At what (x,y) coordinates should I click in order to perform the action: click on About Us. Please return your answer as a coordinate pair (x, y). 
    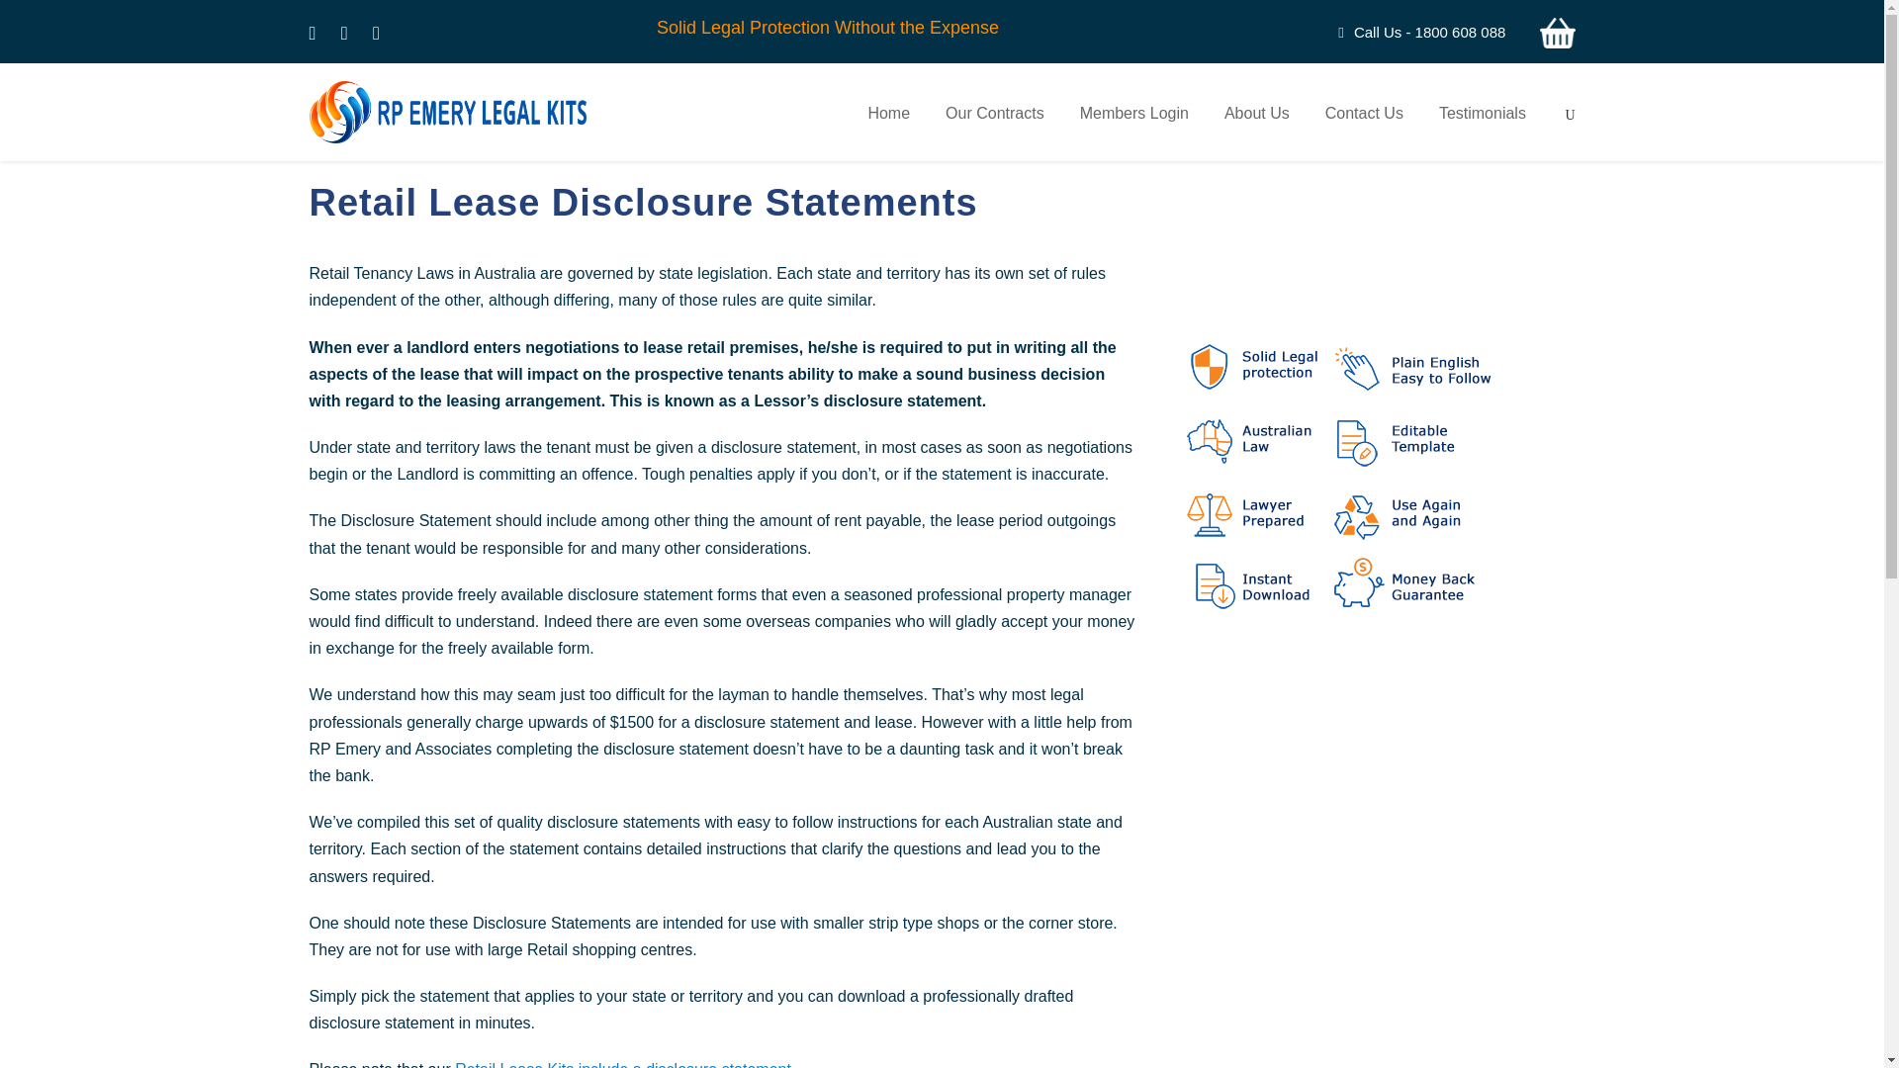
    Looking at the image, I should click on (1256, 131).